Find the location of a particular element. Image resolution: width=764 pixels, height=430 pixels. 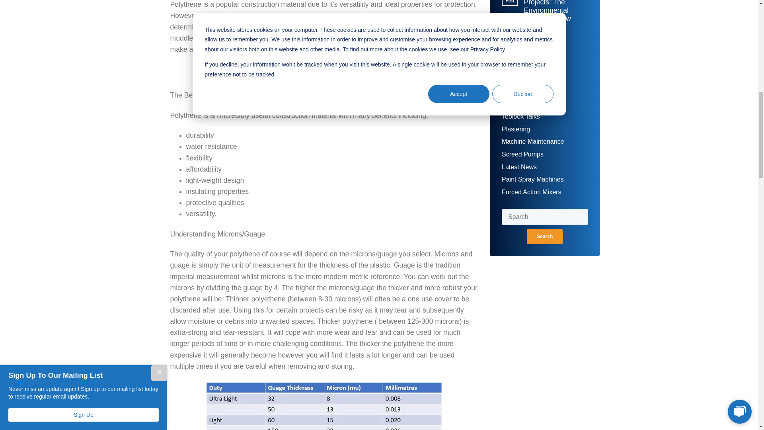

Talk To An Expert is located at coordinates (324, 72).